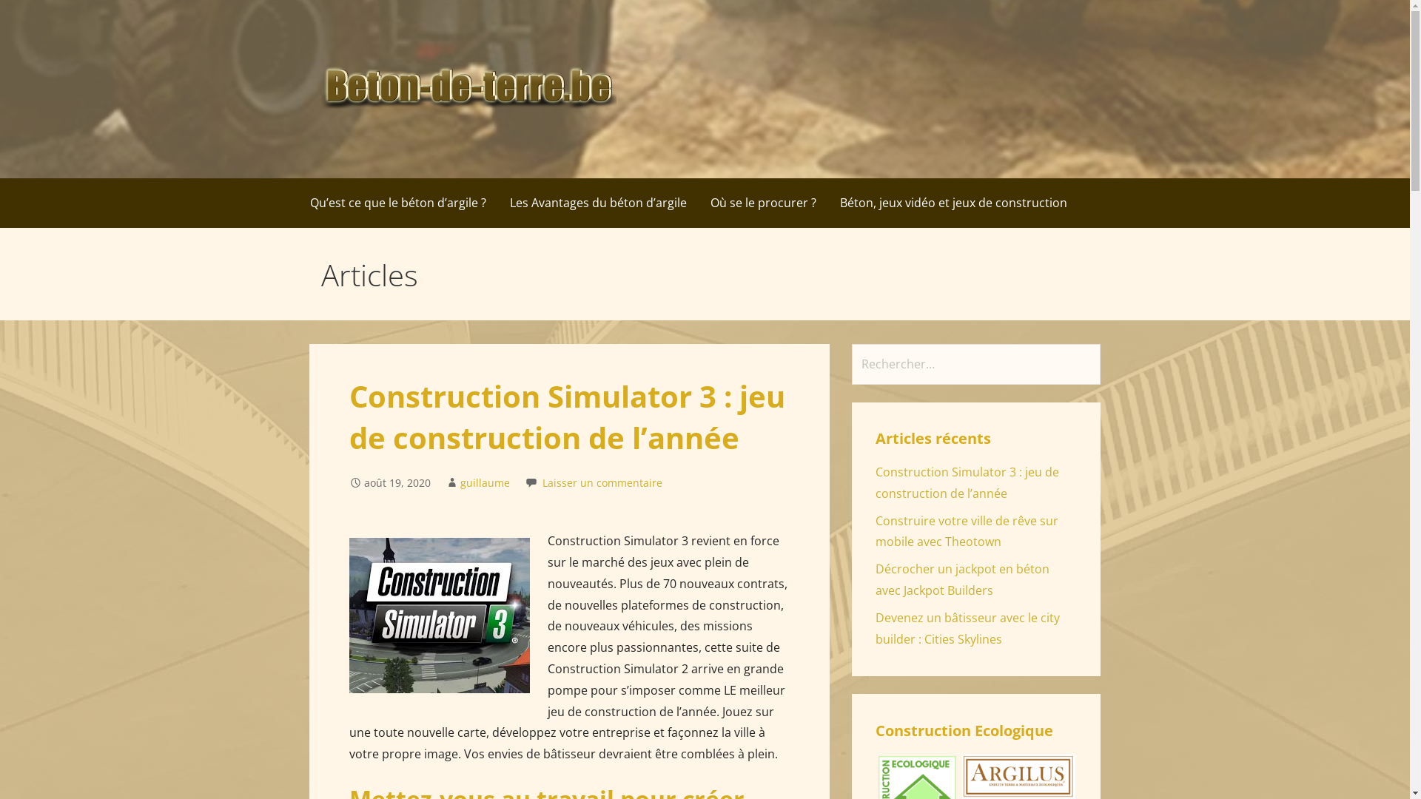  What do you see at coordinates (602, 482) in the screenshot?
I see `Laisser un commentaire` at bounding box center [602, 482].